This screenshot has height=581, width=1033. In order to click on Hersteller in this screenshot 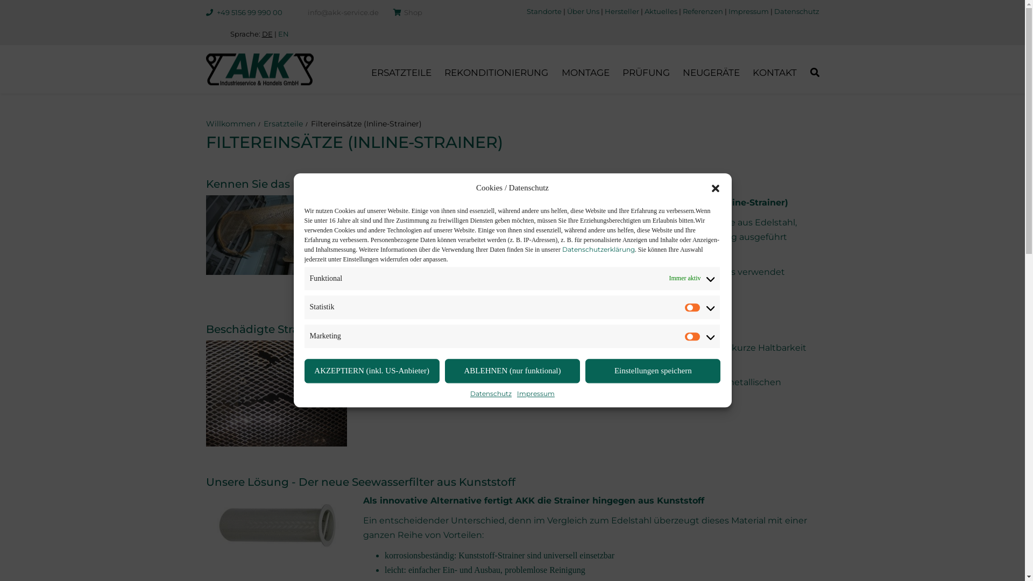, I will do `click(622, 11)`.